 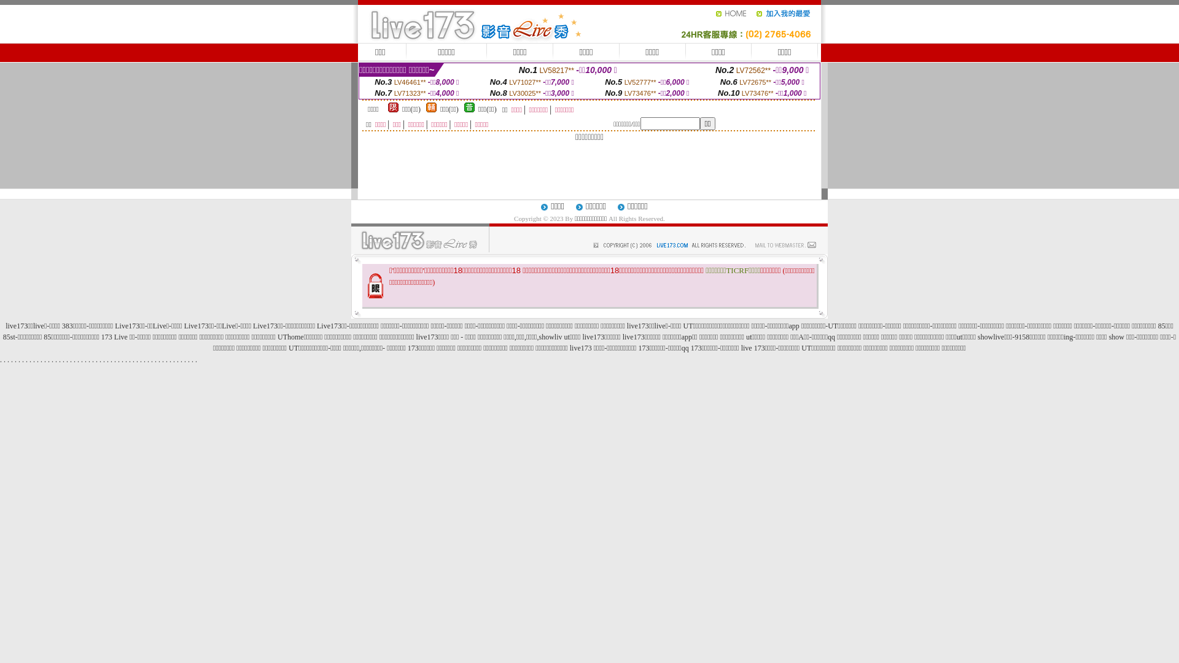 What do you see at coordinates (1, 360) in the screenshot?
I see `.` at bounding box center [1, 360].